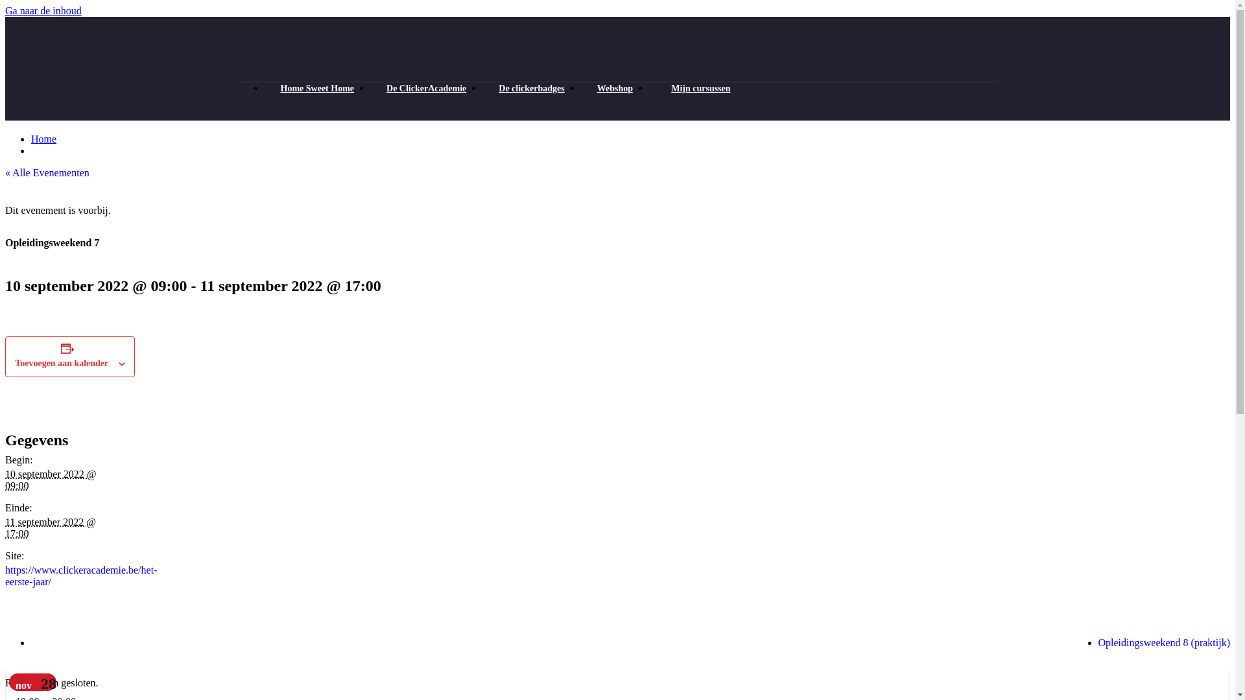 Image resolution: width=1245 pixels, height=700 pixels. Describe the element at coordinates (43, 10) in the screenshot. I see `Ga naar de inhoud` at that location.